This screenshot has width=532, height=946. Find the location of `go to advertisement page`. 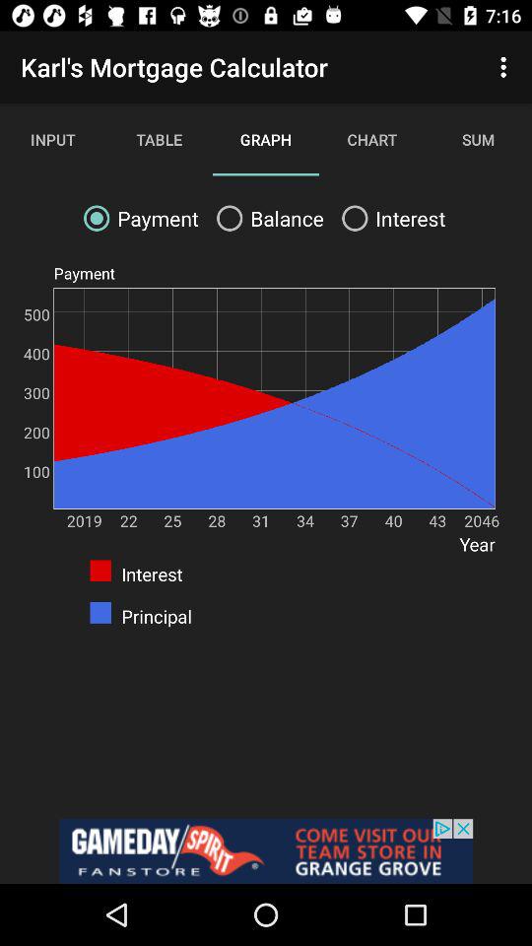

go to advertisement page is located at coordinates (266, 851).